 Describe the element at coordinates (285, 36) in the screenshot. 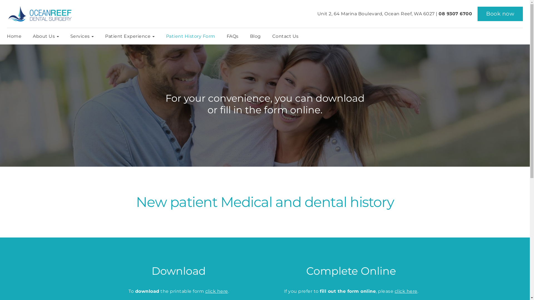

I see `Contact Us` at that location.